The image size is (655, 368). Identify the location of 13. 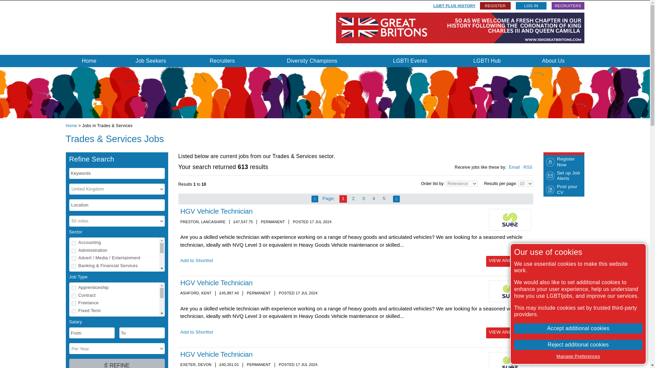
(74, 343).